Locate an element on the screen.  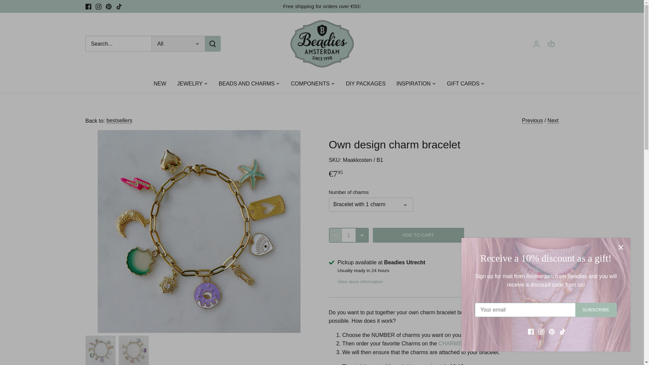
JEWELRY is located at coordinates (190, 84).